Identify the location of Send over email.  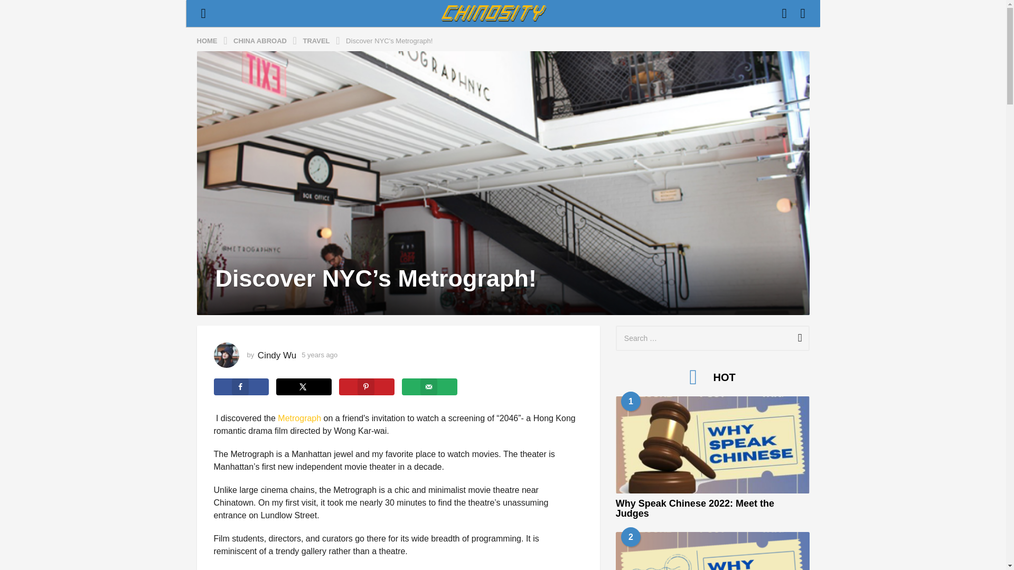
(429, 387).